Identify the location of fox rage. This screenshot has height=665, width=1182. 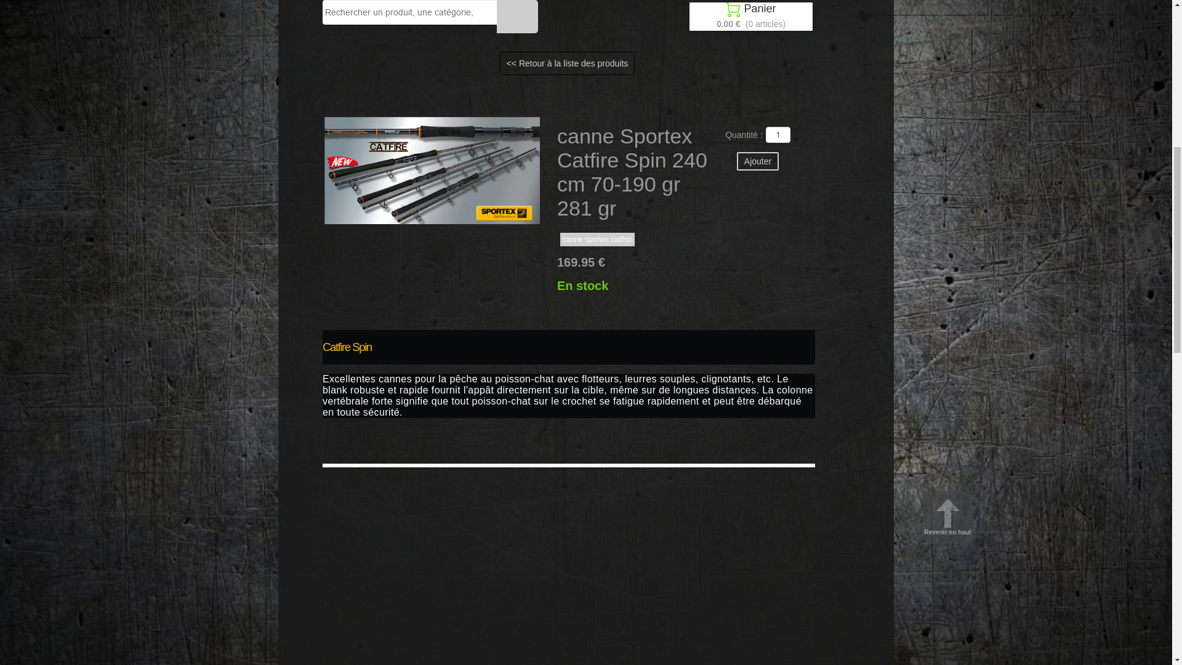
(570, 145).